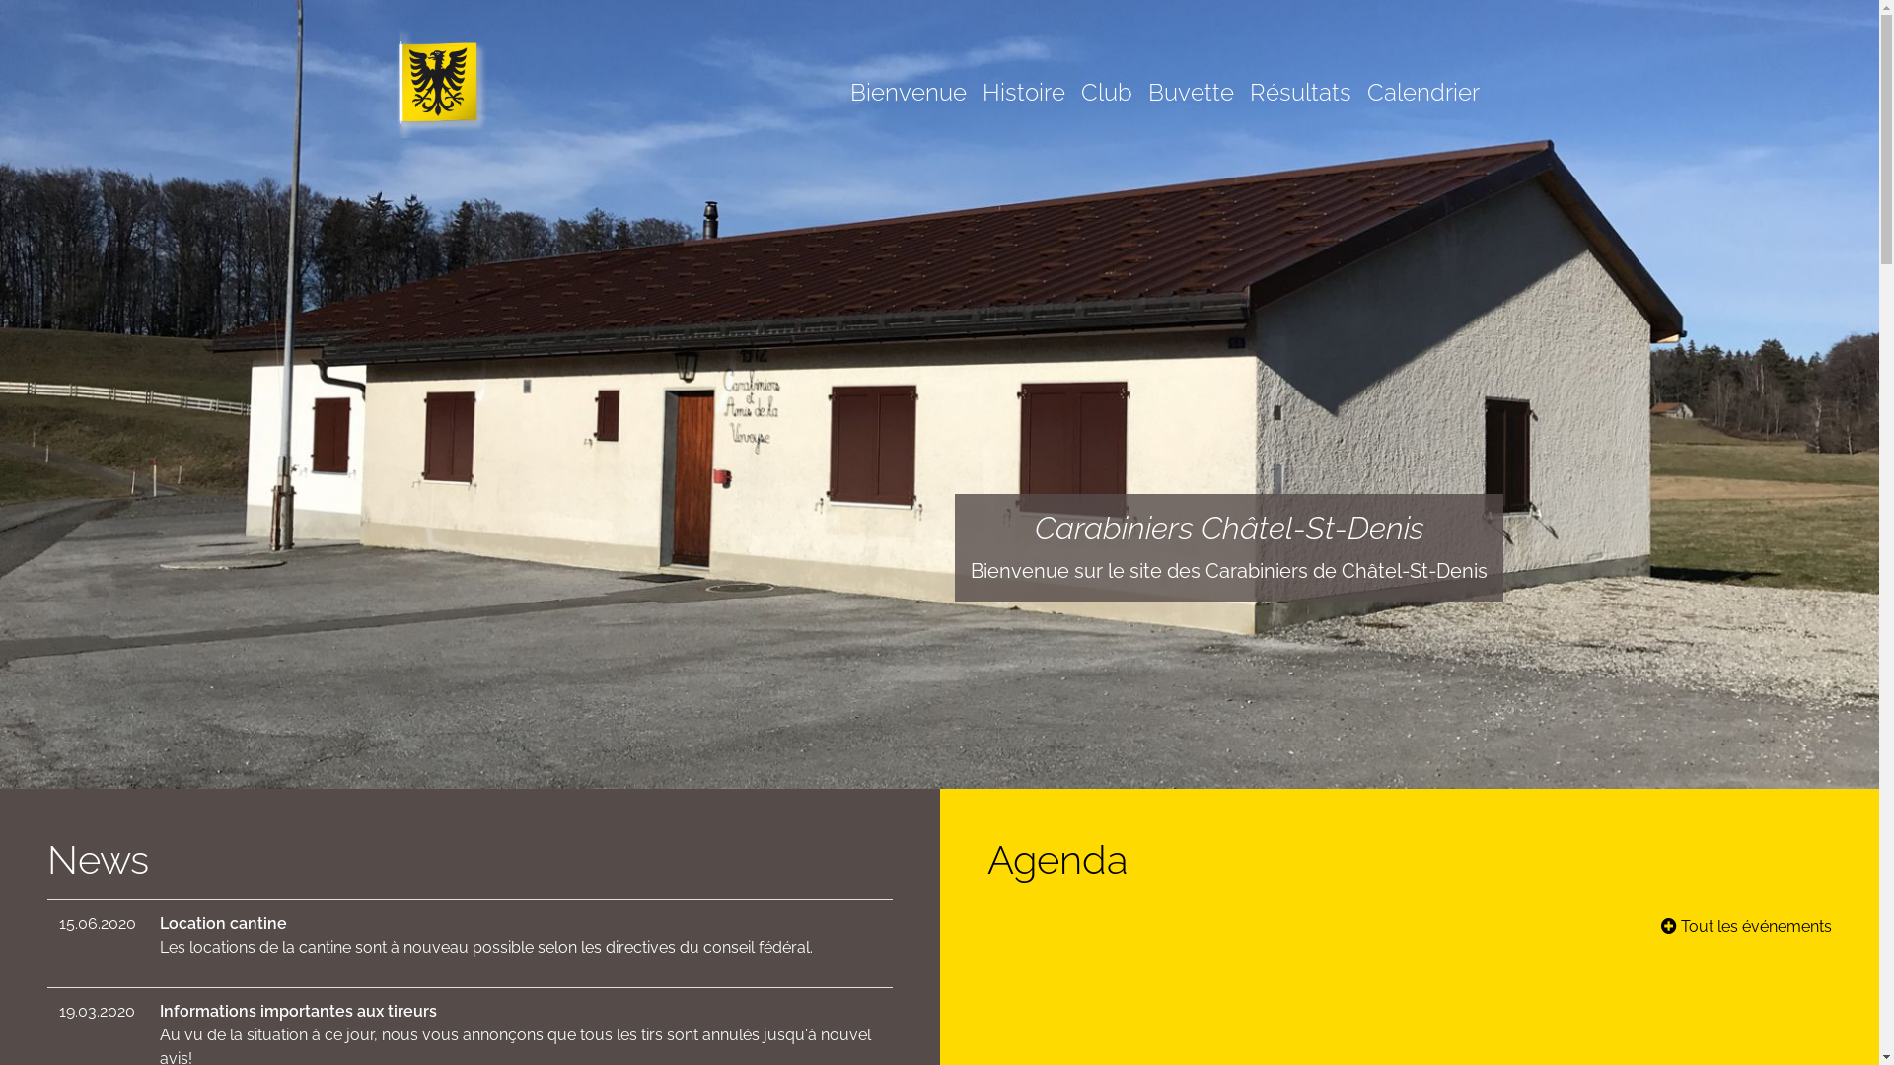  I want to click on Calendrier, so click(1423, 75).